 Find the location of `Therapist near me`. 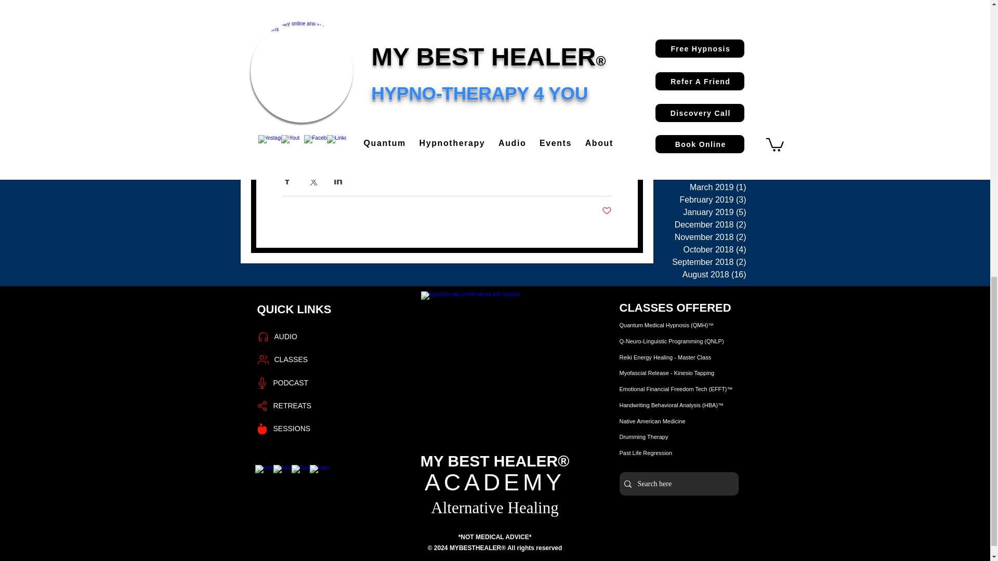

Therapist near me is located at coordinates (508, 144).